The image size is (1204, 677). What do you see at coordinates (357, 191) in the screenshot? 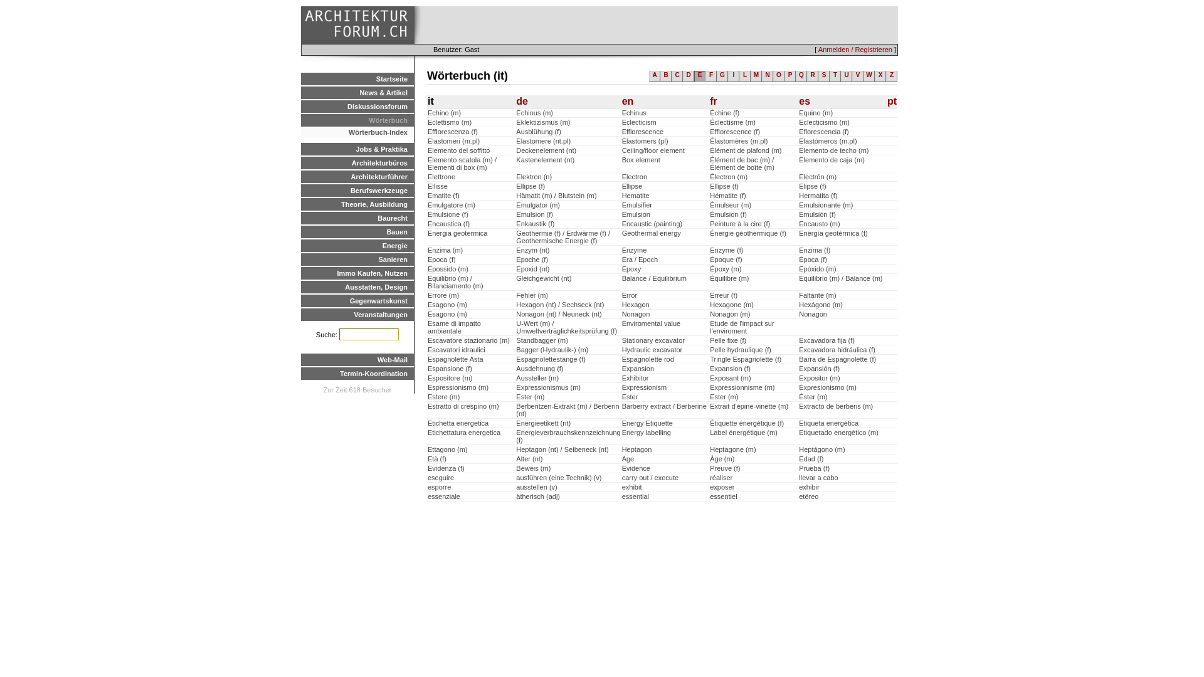
I see `Berufswerkzeuge` at bounding box center [357, 191].